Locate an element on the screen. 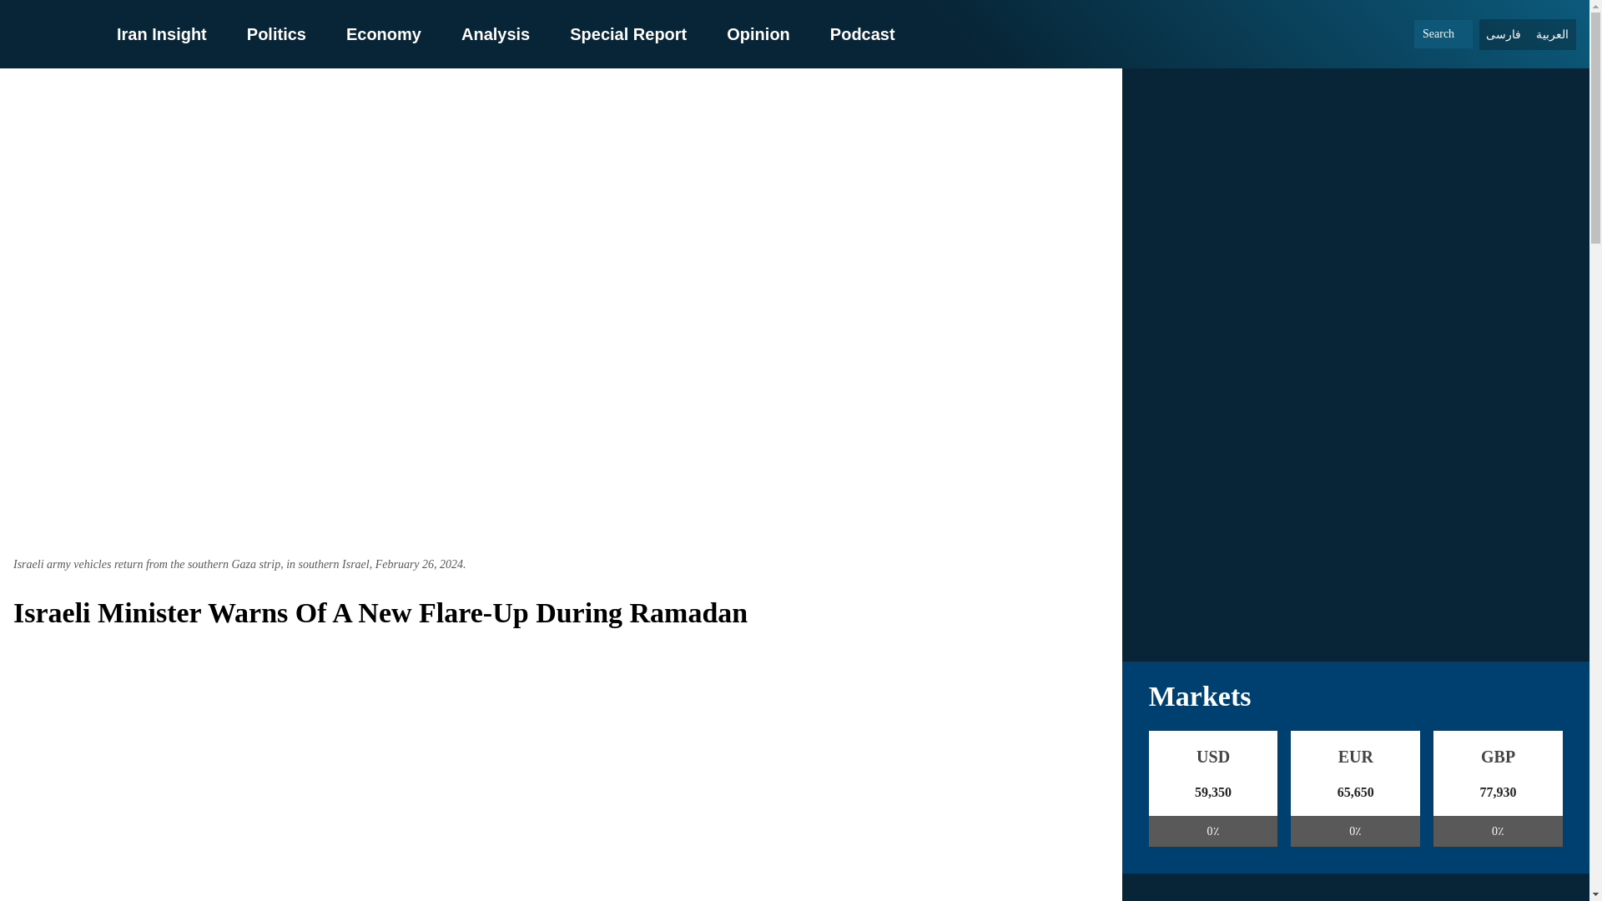 The image size is (1602, 901). Iran Insight is located at coordinates (162, 33).